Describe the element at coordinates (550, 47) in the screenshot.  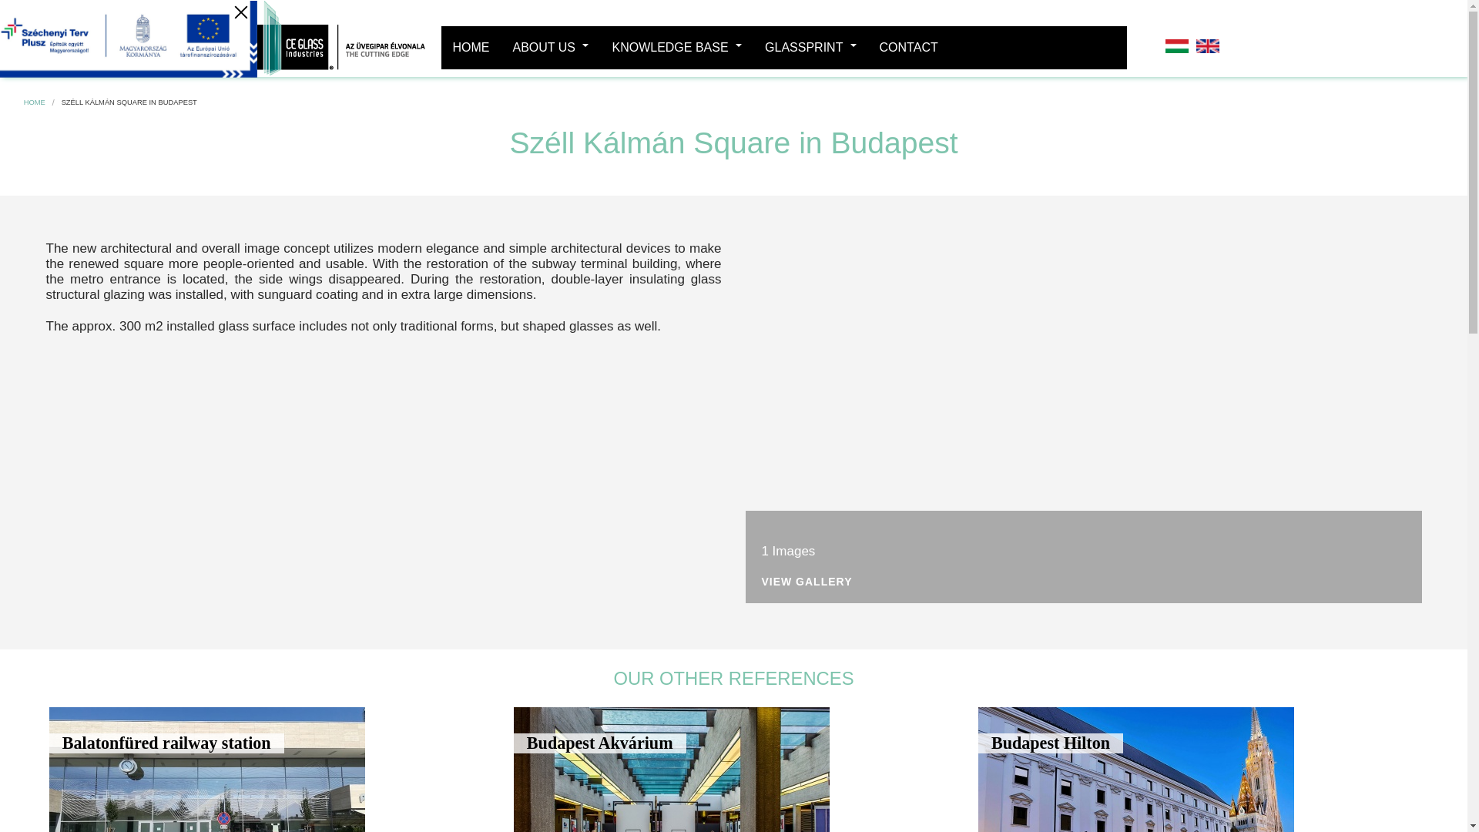
I see `ABOUT US` at that location.